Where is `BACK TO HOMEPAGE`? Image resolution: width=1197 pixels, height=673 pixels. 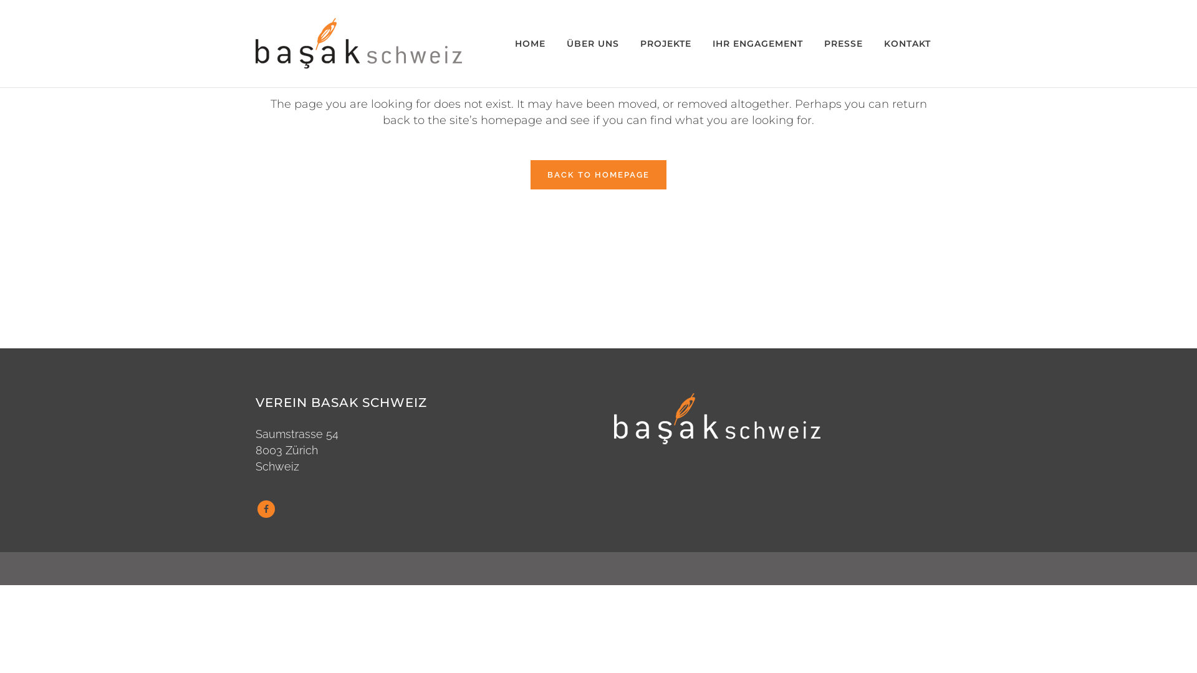 BACK TO HOMEPAGE is located at coordinates (598, 174).